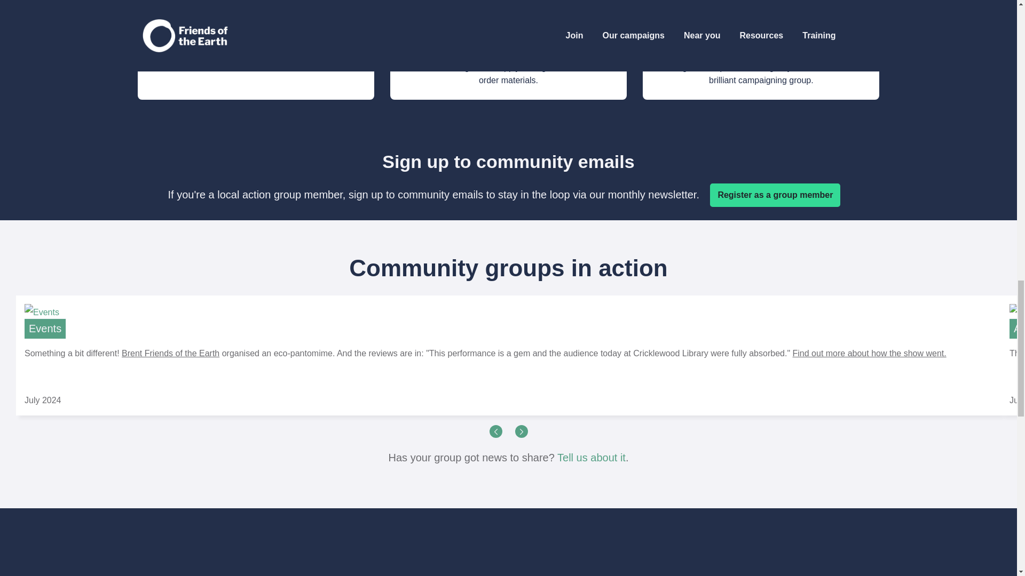  I want to click on Register as a group member, so click(775, 195).